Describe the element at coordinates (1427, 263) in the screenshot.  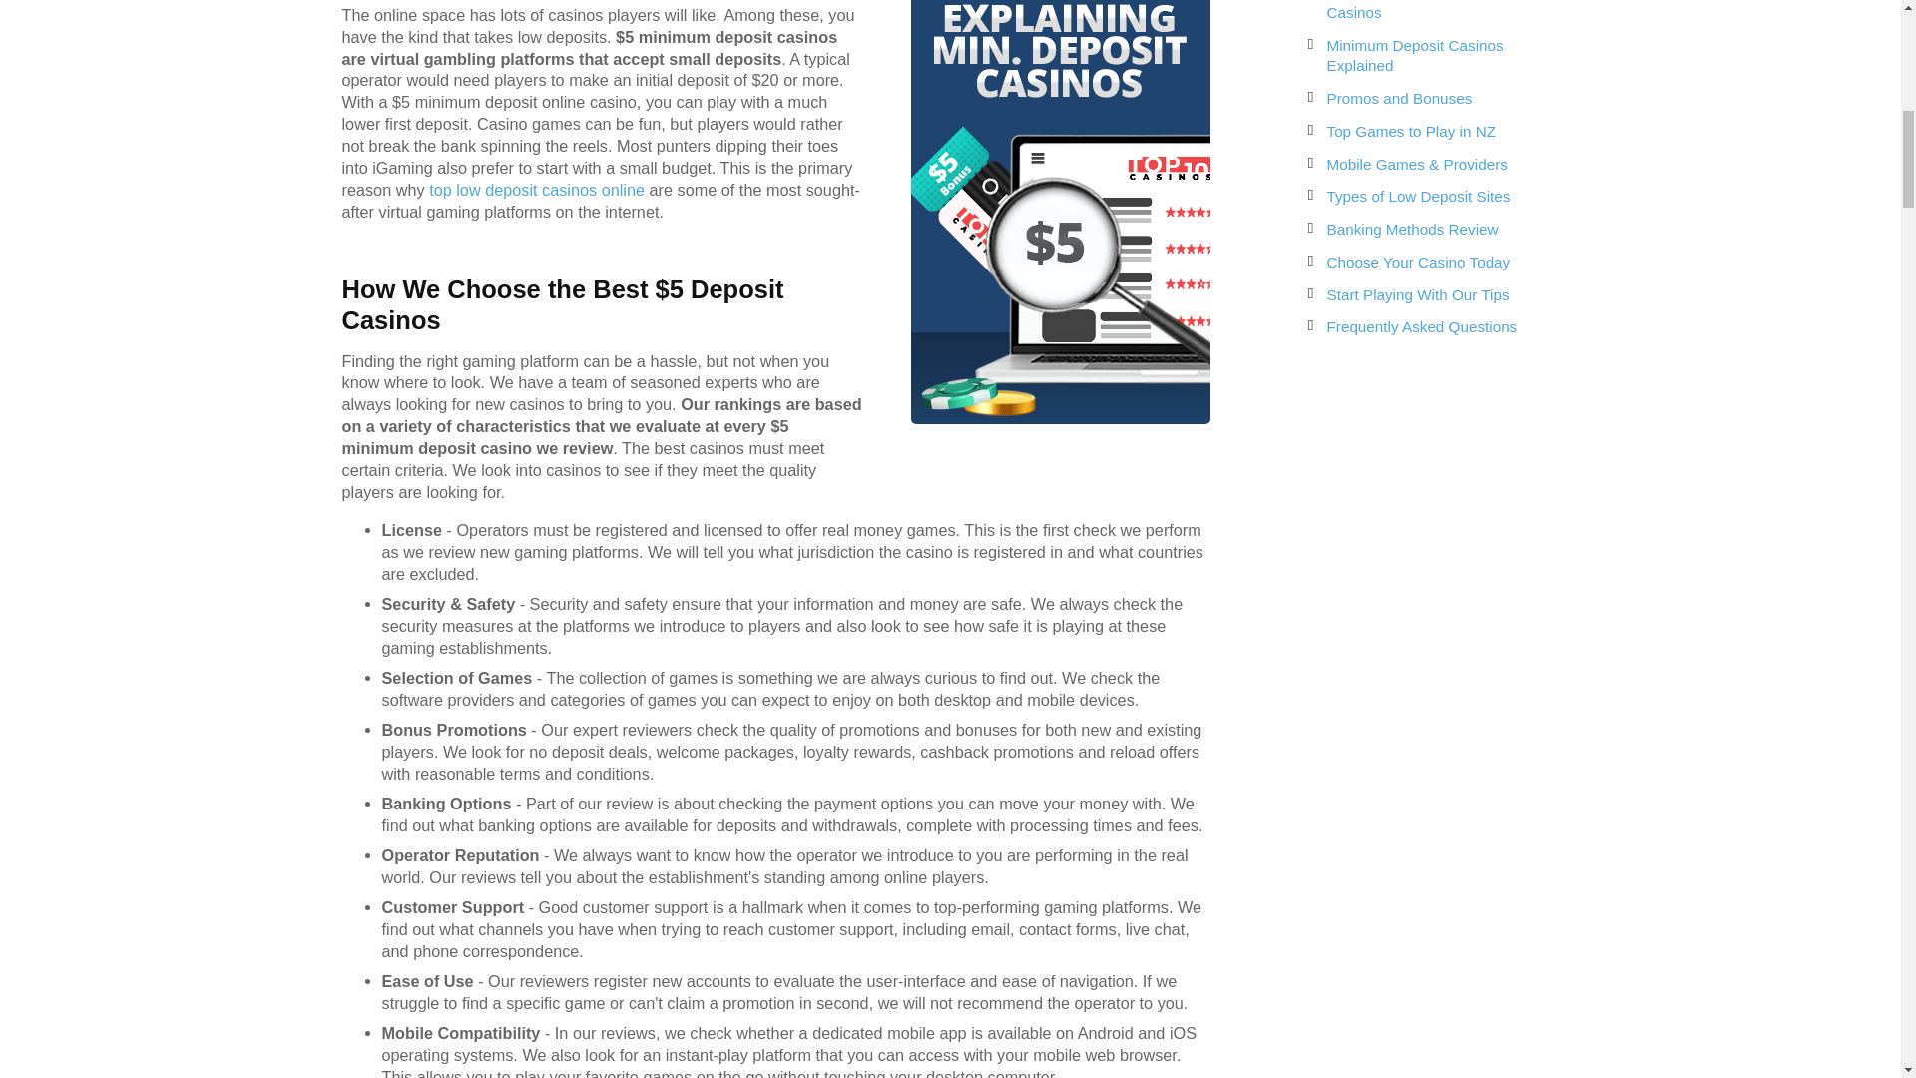
I see `Choose Your Casino Today` at that location.